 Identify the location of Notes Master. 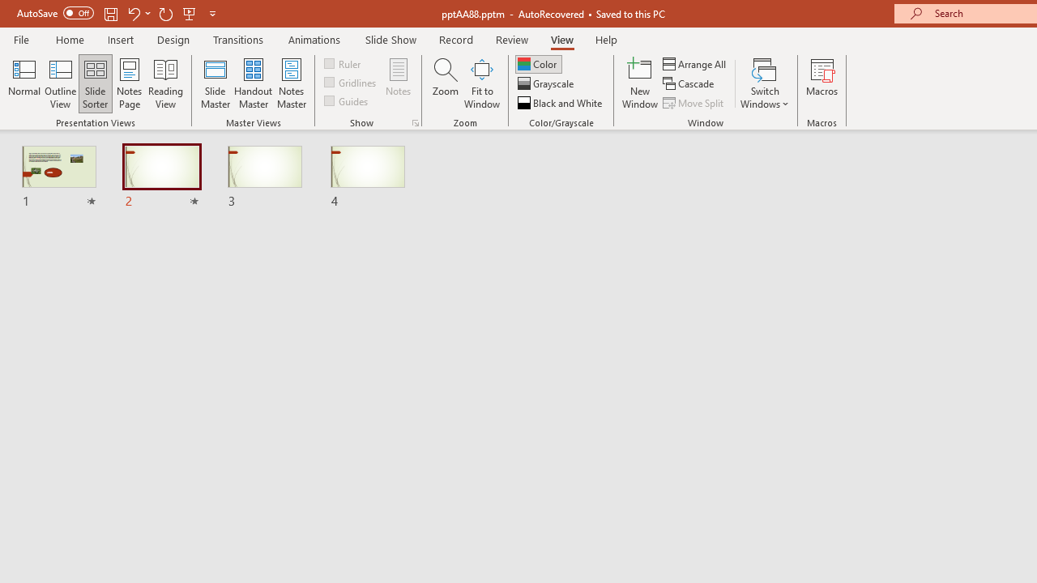
(292, 83).